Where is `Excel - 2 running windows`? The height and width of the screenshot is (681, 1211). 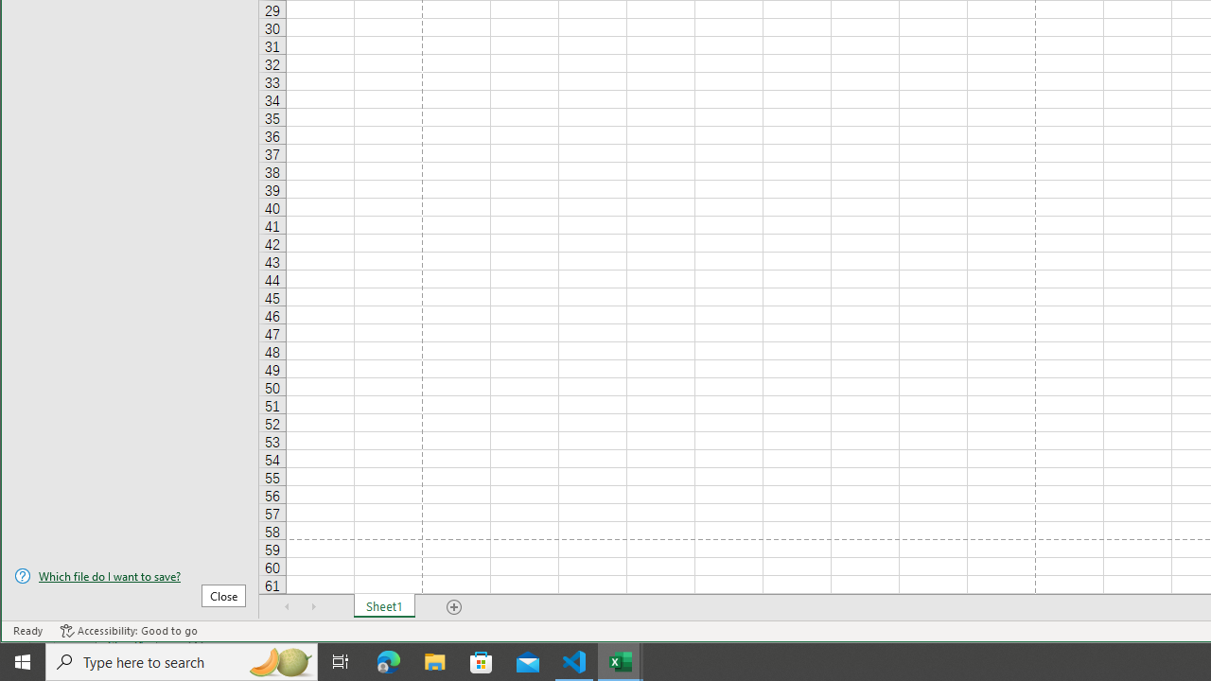 Excel - 2 running windows is located at coordinates (621, 662).